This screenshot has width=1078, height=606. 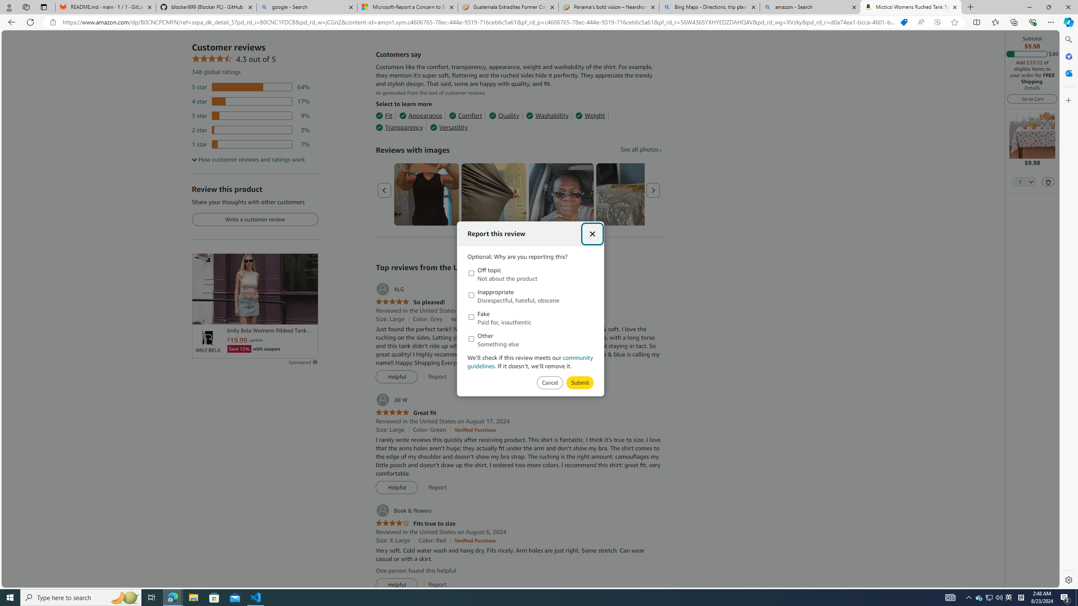 I want to click on See all photos, so click(x=641, y=149).